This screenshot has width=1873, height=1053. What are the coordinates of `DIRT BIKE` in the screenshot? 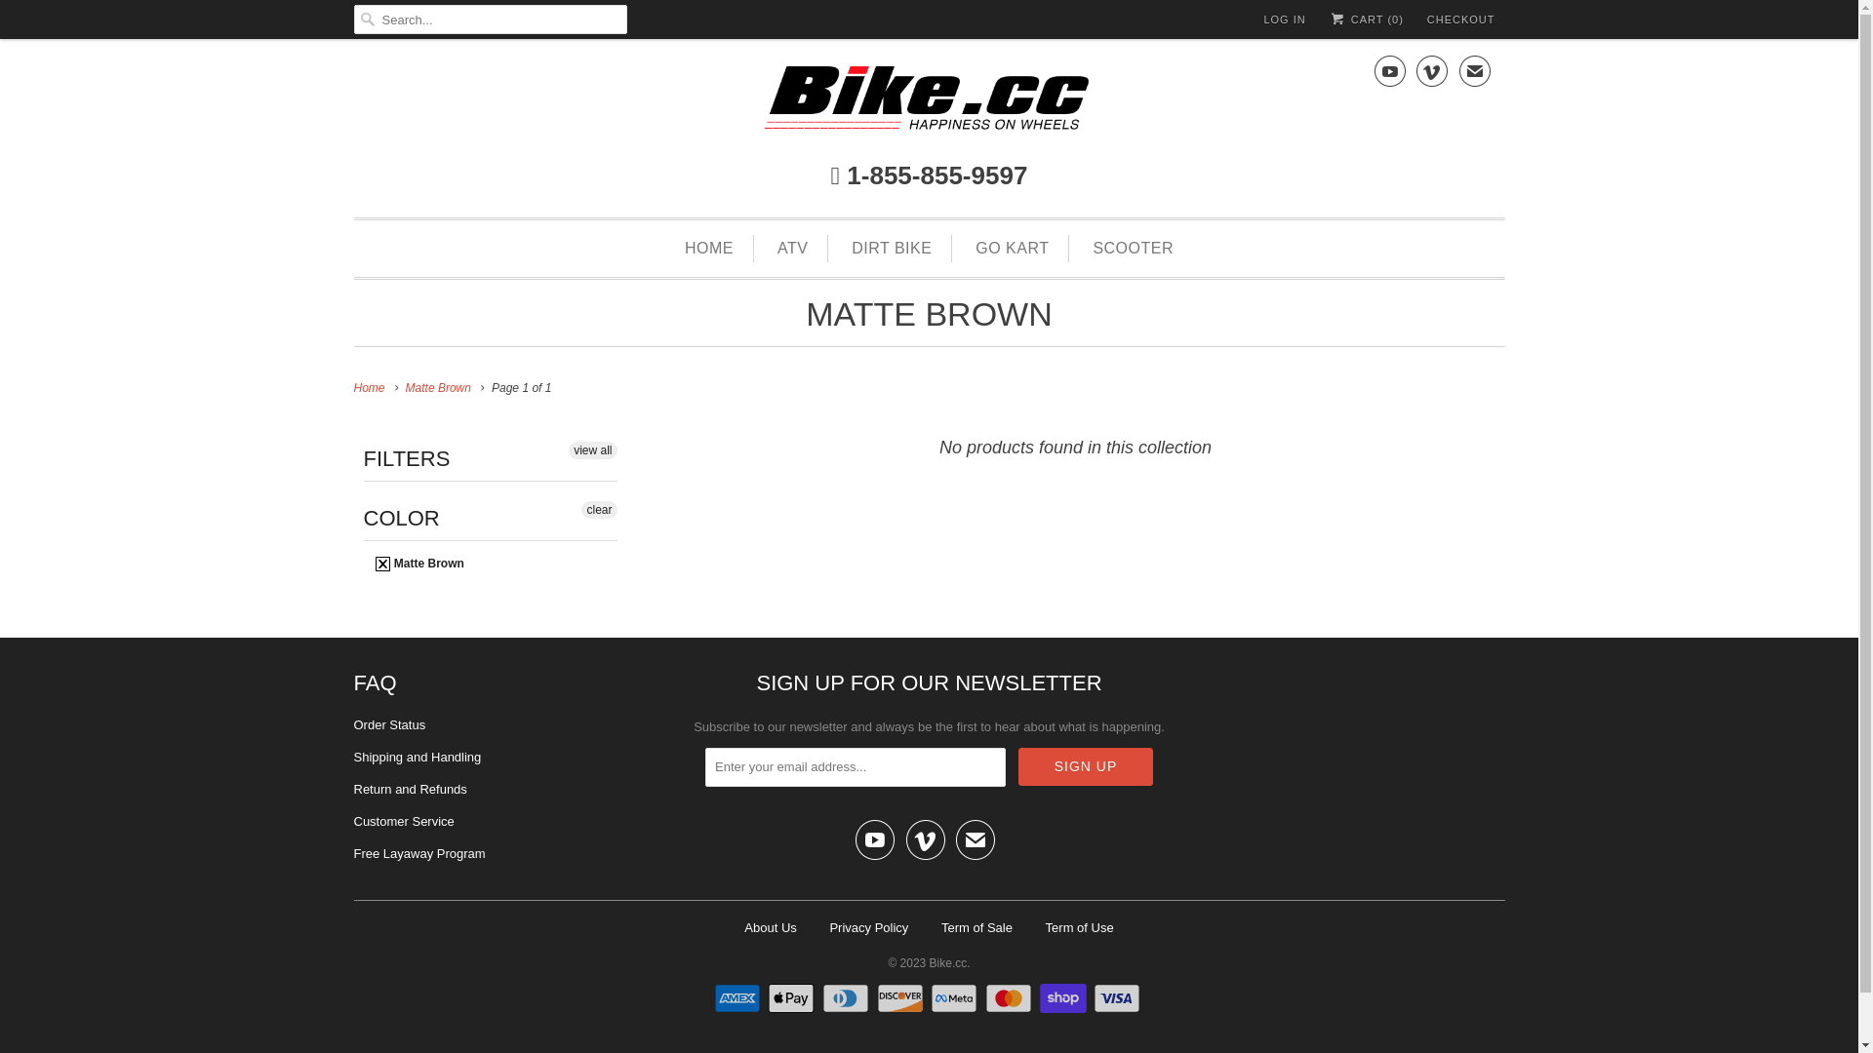 It's located at (892, 249).